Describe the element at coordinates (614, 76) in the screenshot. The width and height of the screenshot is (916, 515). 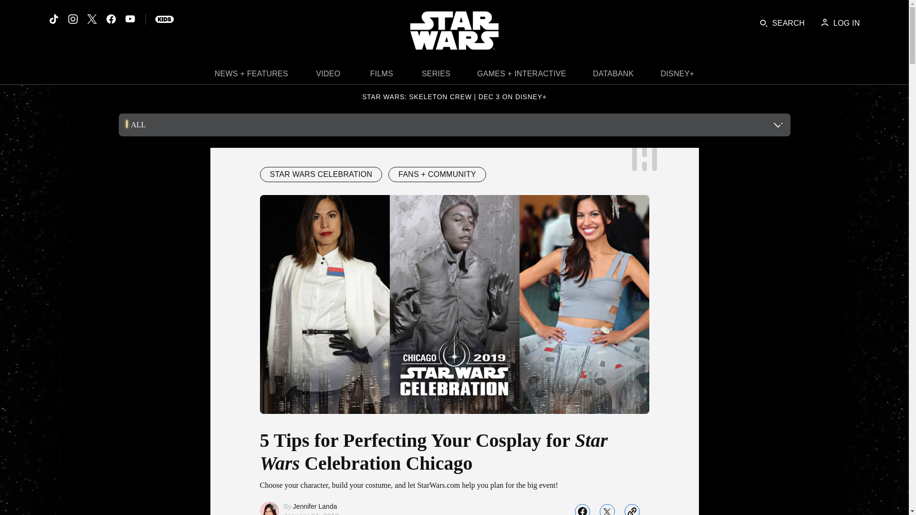
I see `DATABANK` at that location.